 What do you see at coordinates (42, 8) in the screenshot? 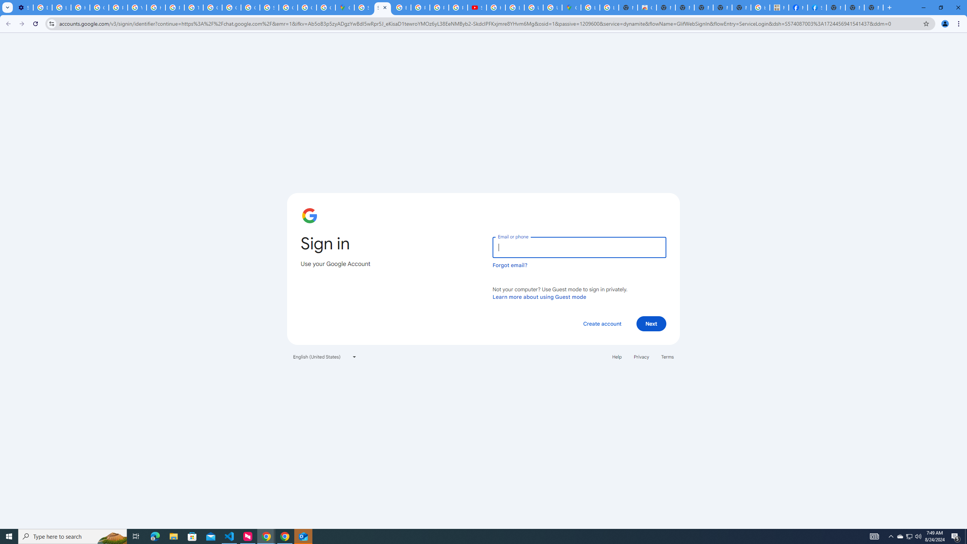
I see `Delete photos & videos - Computer - Google Photos Help` at bounding box center [42, 8].